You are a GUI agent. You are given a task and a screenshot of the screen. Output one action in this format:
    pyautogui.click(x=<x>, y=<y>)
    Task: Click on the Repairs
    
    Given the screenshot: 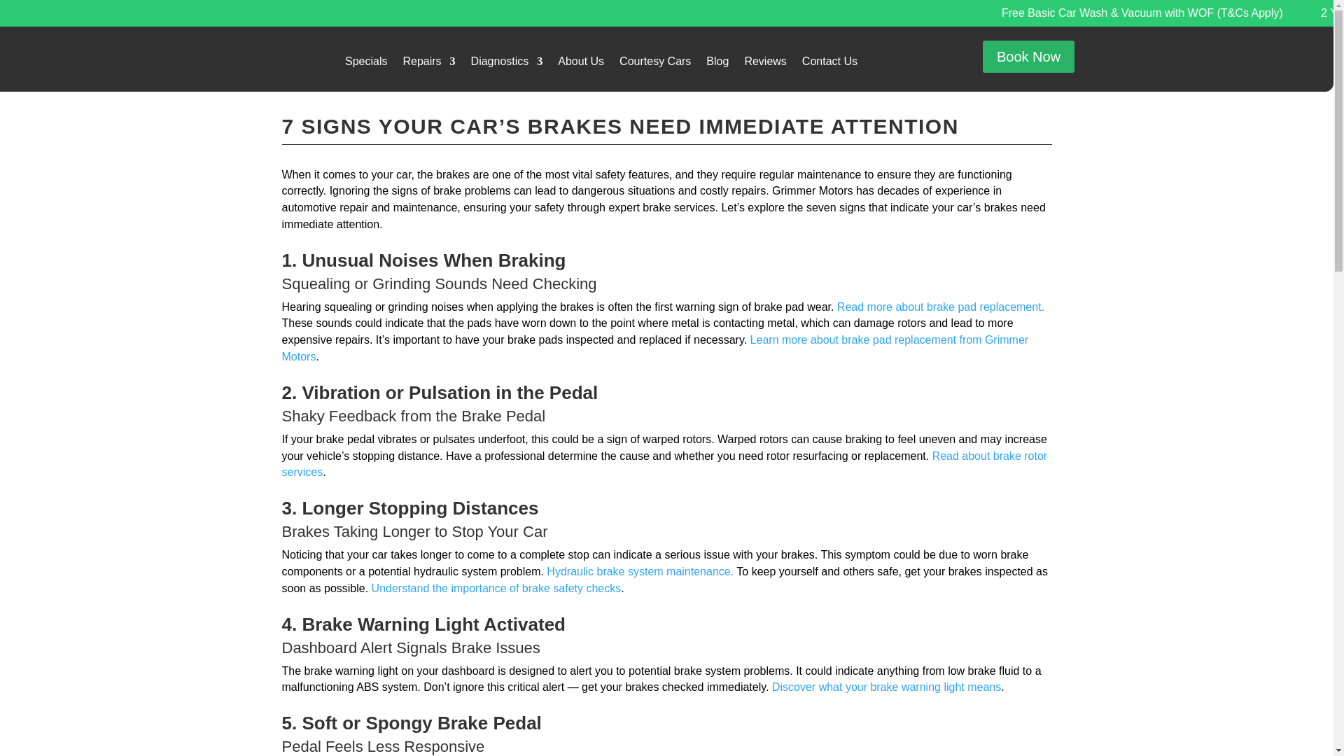 What is the action you would take?
    pyautogui.click(x=428, y=64)
    